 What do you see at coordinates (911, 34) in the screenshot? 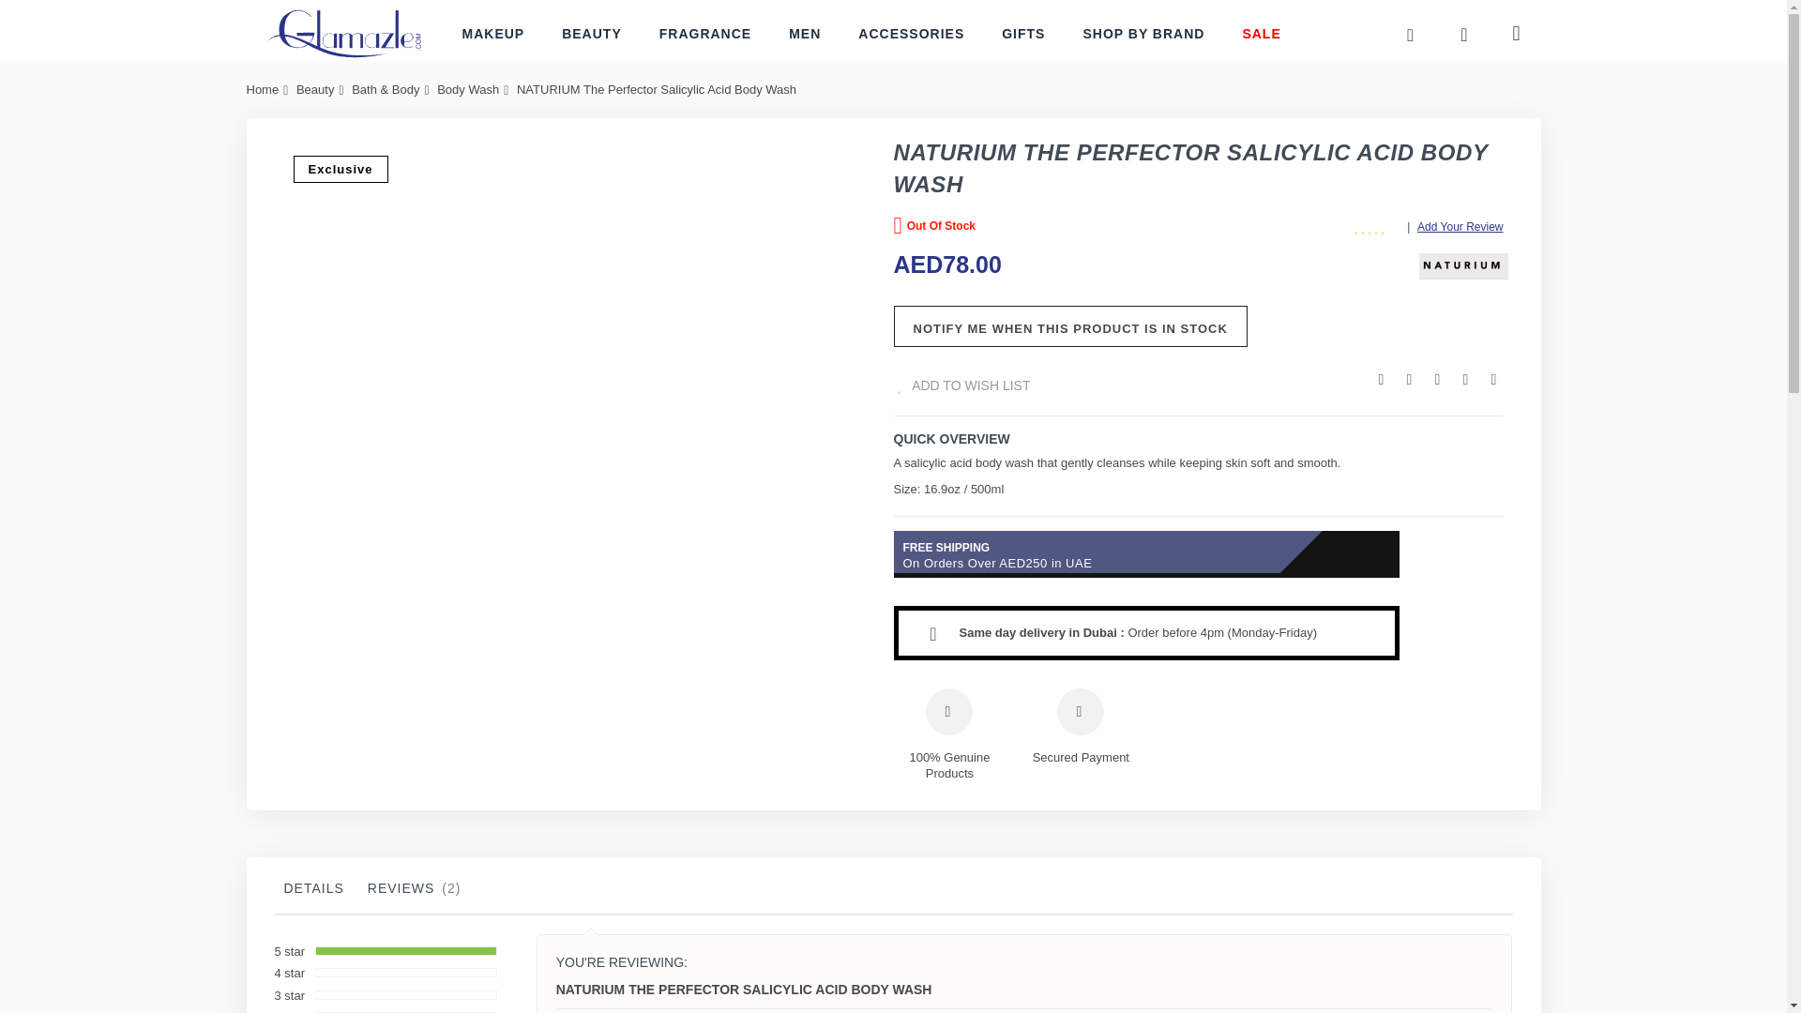
I see `ACCESSORIES` at bounding box center [911, 34].